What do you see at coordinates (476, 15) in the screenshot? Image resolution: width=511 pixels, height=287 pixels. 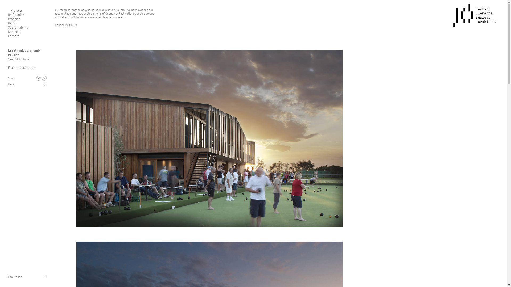 I see `JCB` at bounding box center [476, 15].